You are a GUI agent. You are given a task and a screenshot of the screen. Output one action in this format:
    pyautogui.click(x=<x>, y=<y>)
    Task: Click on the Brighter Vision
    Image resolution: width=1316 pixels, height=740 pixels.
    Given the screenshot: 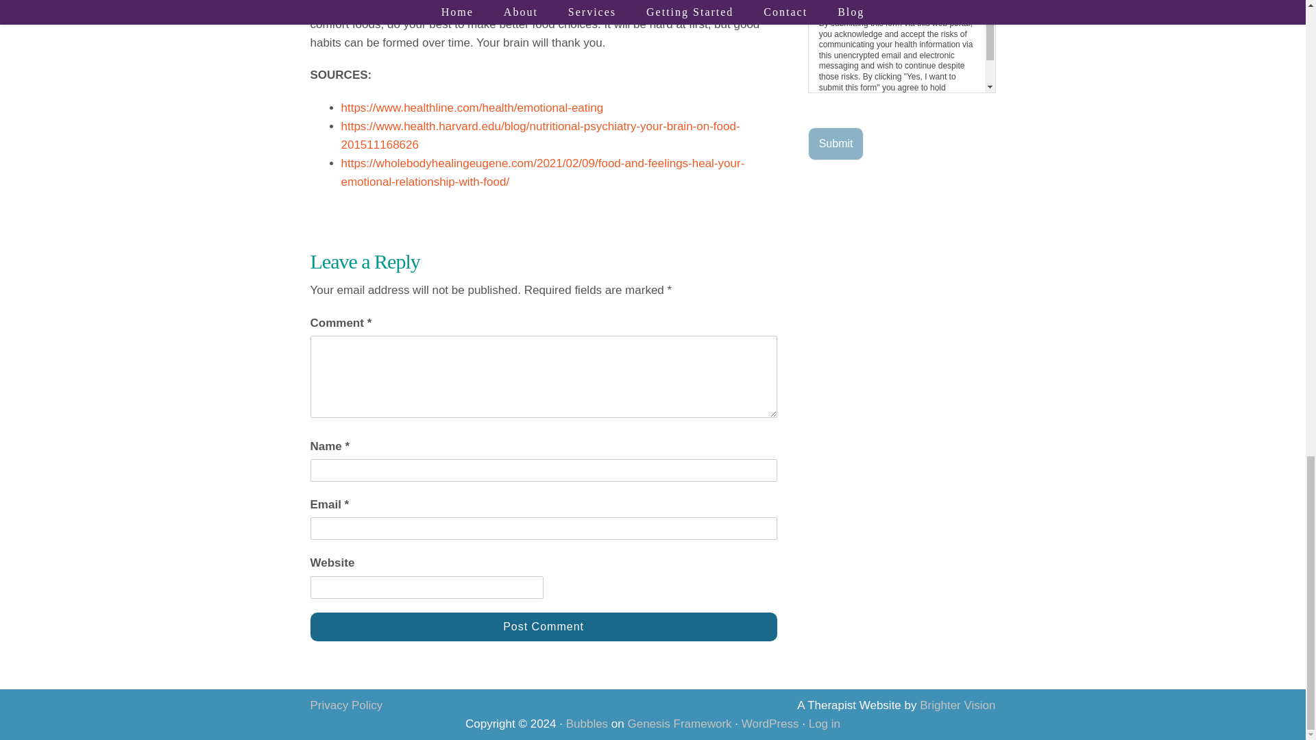 What is the action you would take?
    pyautogui.click(x=957, y=704)
    